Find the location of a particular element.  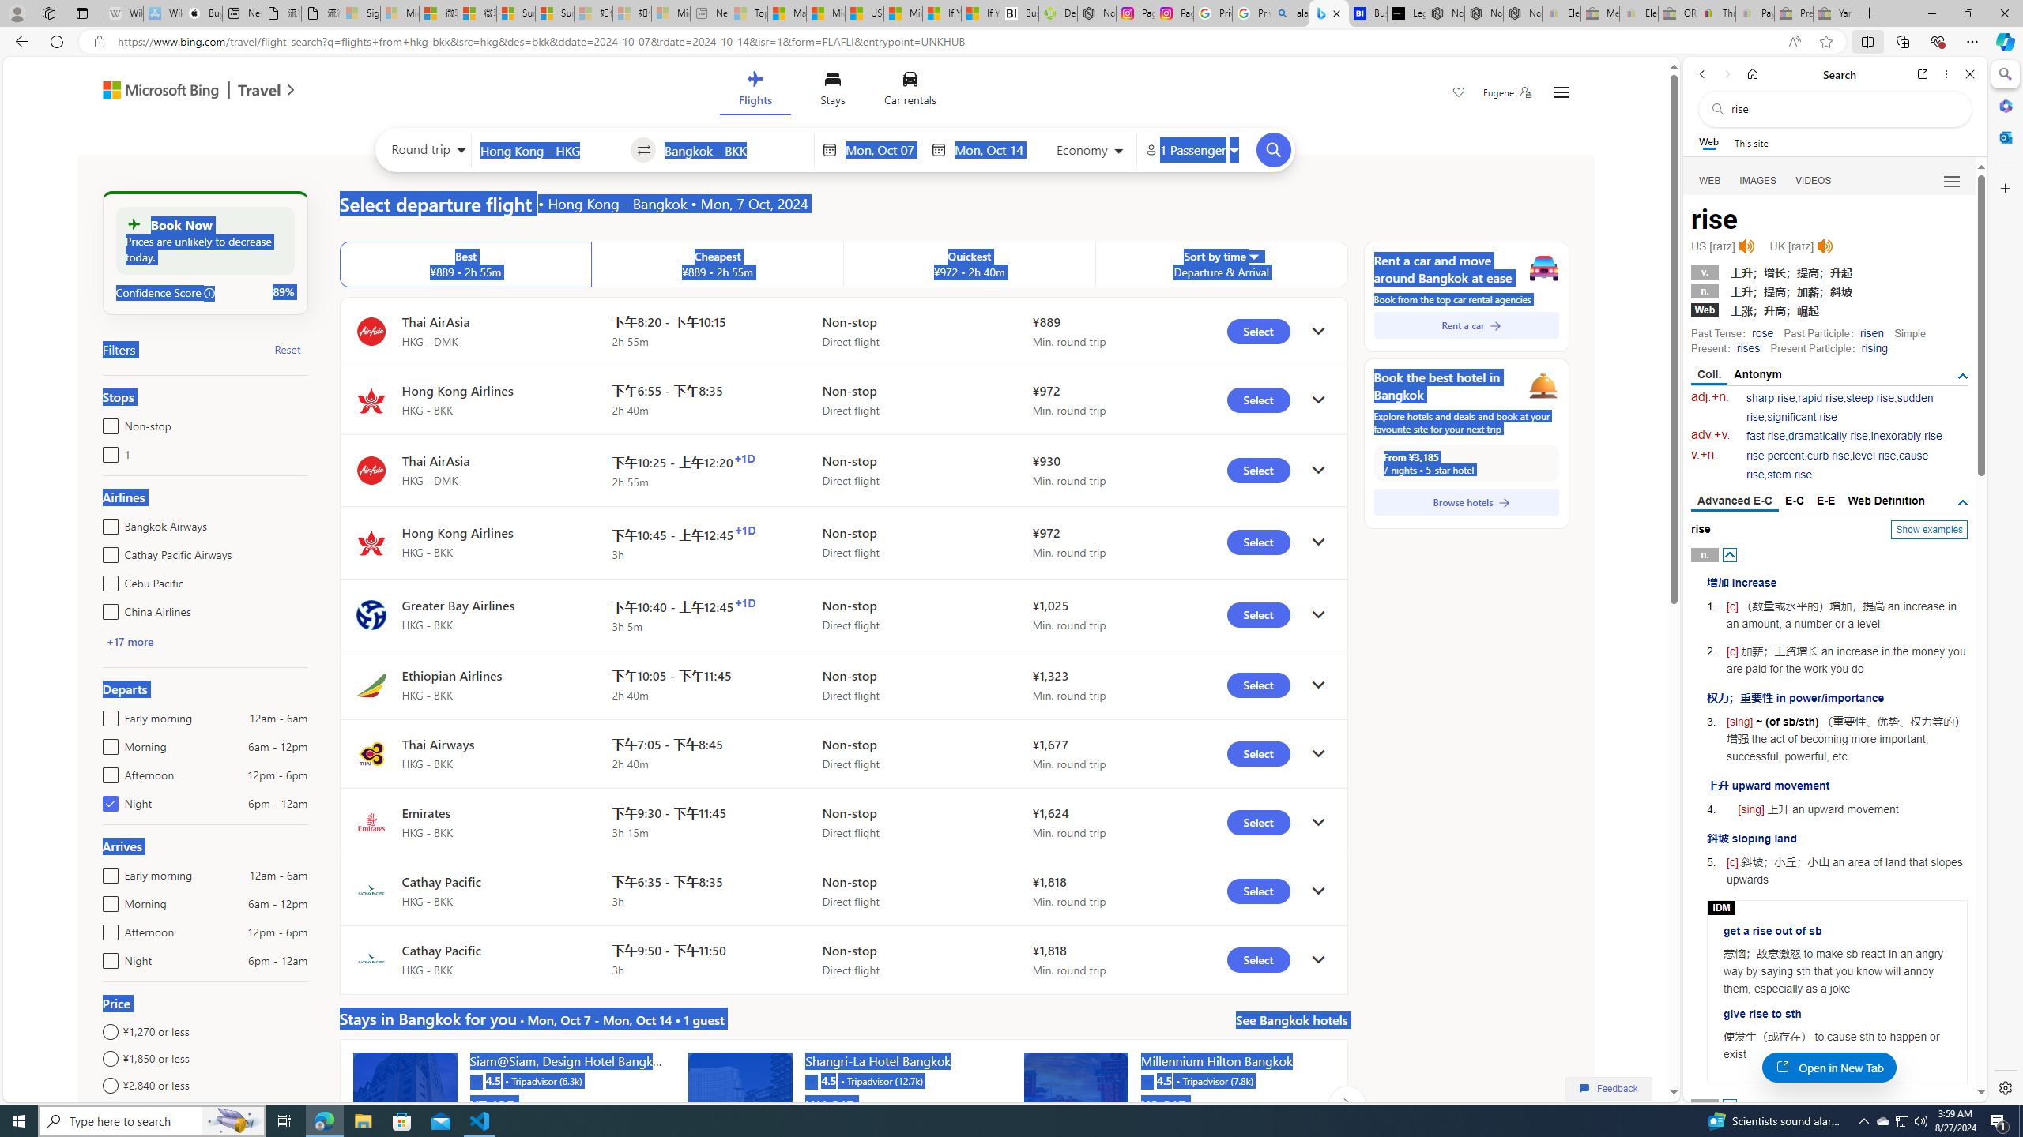

+17 more is located at coordinates (130, 641).